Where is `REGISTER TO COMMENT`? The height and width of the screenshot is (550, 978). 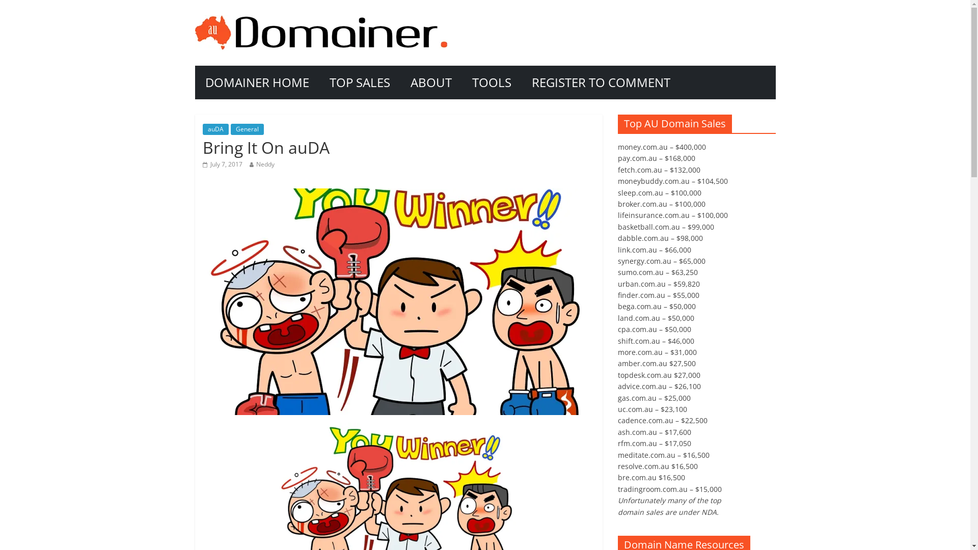
REGISTER TO COMMENT is located at coordinates (601, 82).